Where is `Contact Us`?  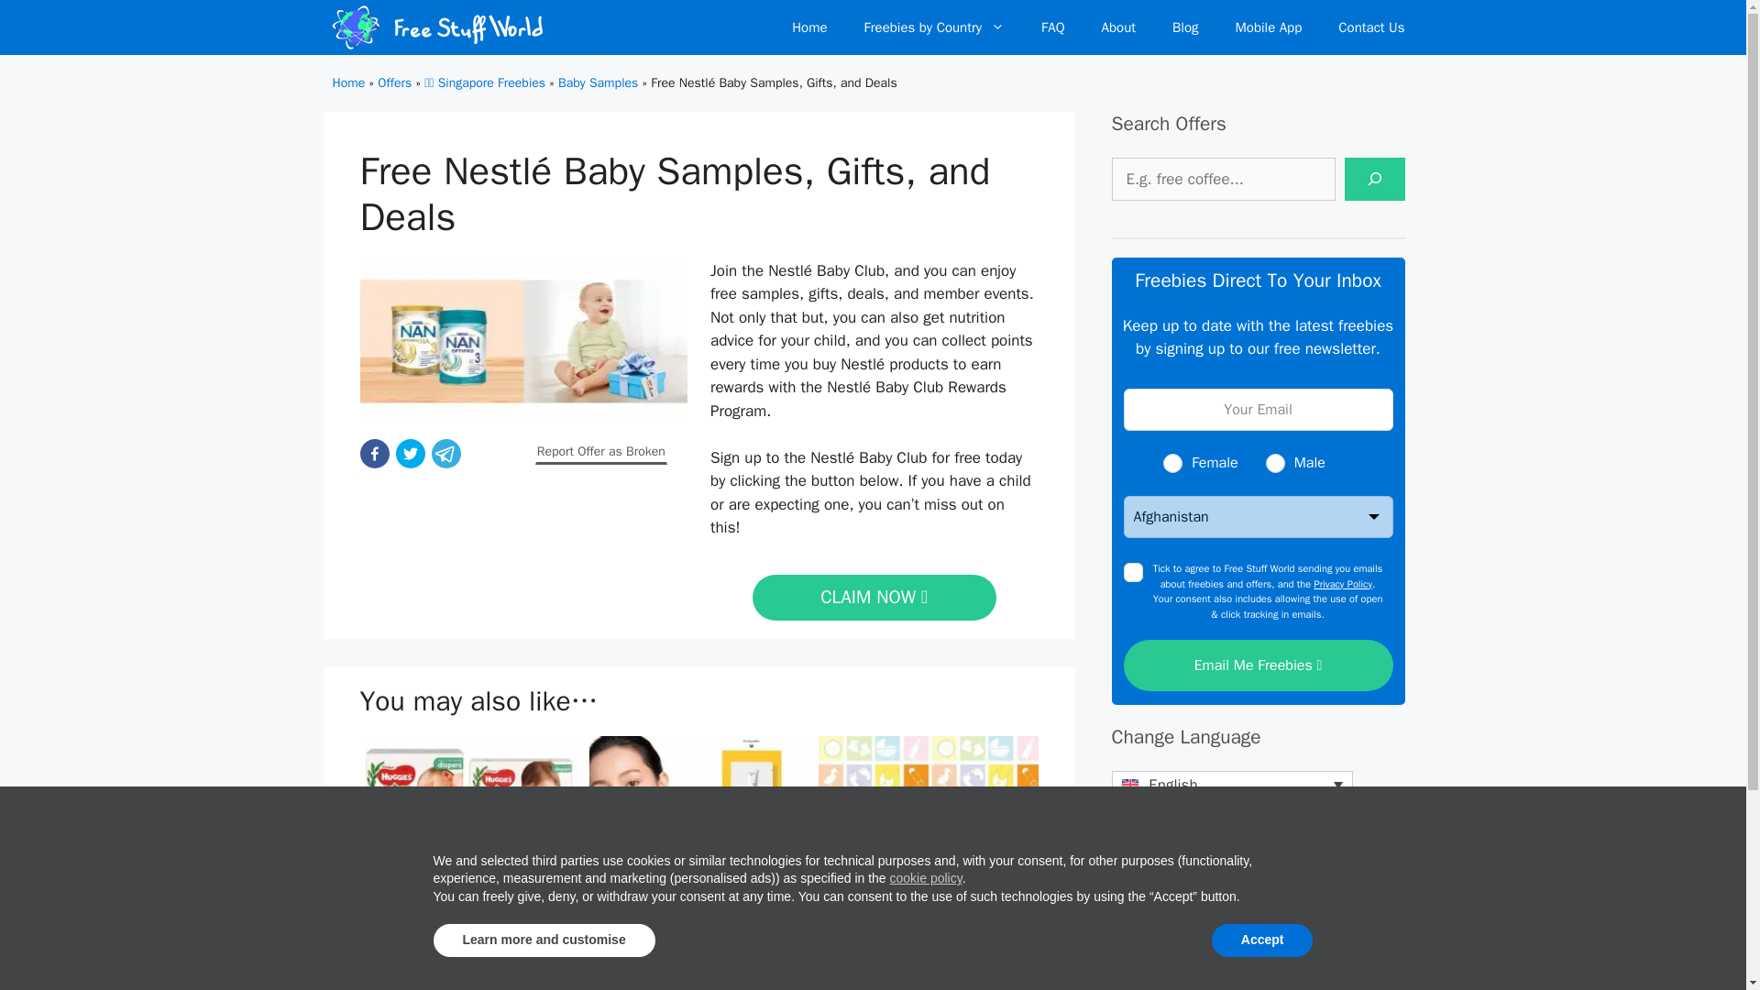 Contact Us is located at coordinates (1371, 27).